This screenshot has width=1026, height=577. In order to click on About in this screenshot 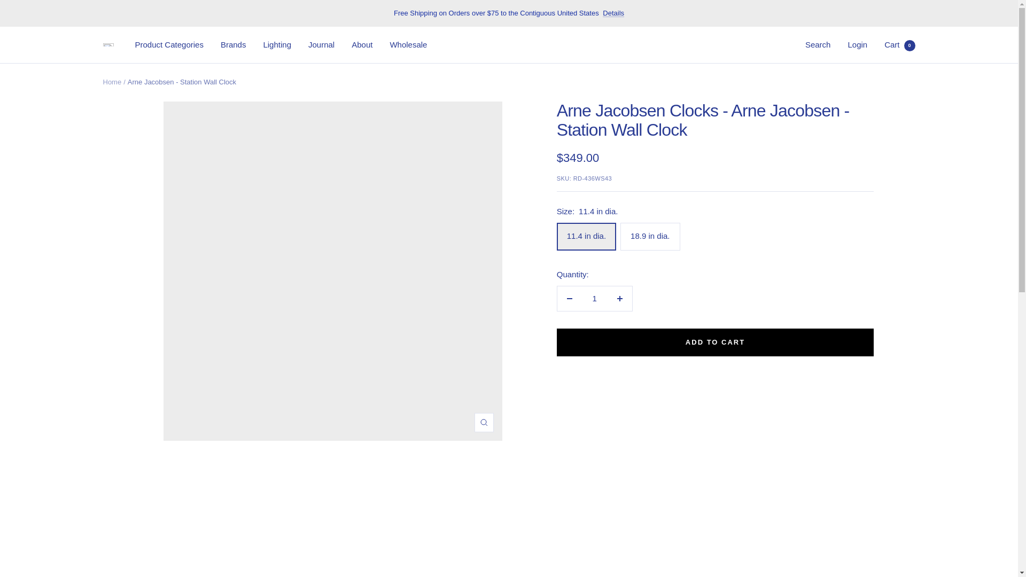, I will do `click(233, 45)`.